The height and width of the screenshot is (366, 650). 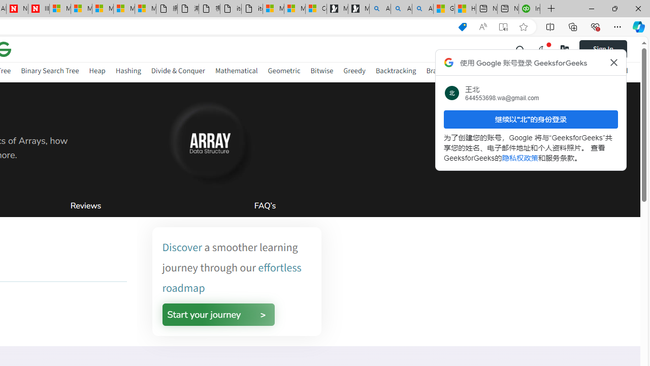 What do you see at coordinates (504, 72) in the screenshot?
I see `Matrix` at bounding box center [504, 72].